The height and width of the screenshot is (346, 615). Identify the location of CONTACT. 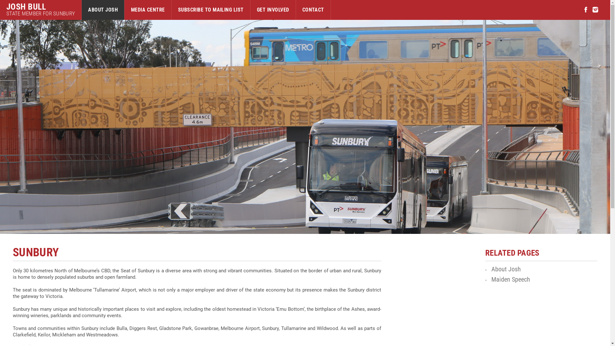
(313, 10).